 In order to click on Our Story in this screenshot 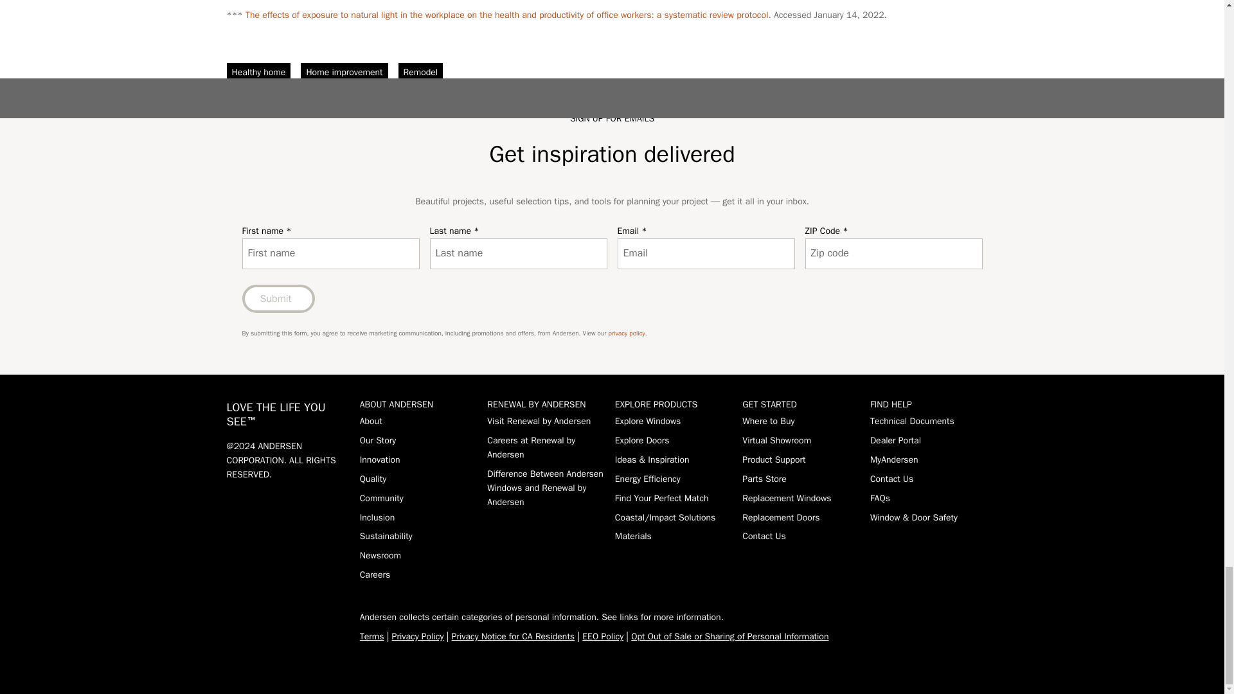, I will do `click(378, 441)`.